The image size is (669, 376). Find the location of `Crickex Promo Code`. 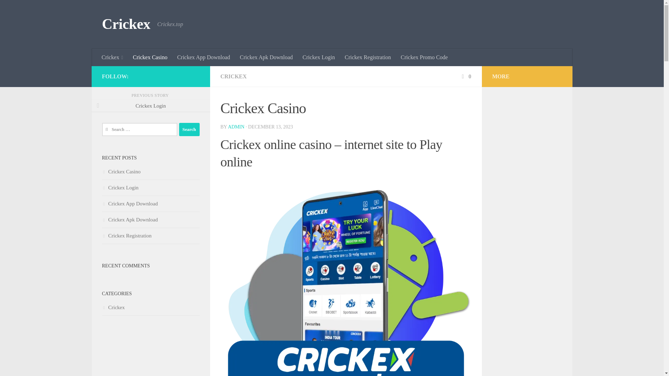

Crickex Promo Code is located at coordinates (424, 57).